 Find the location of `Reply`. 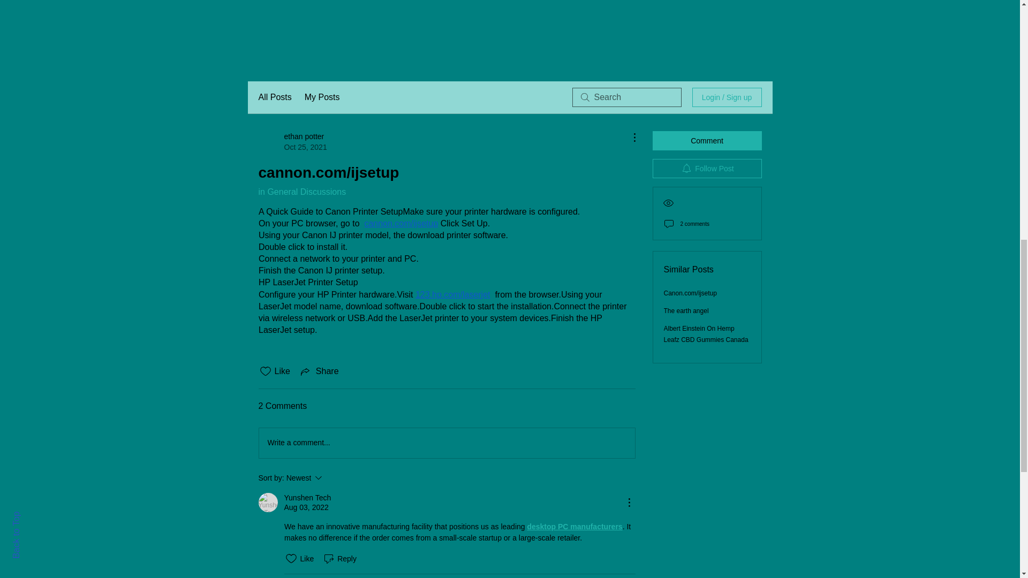

Reply is located at coordinates (268, 502).